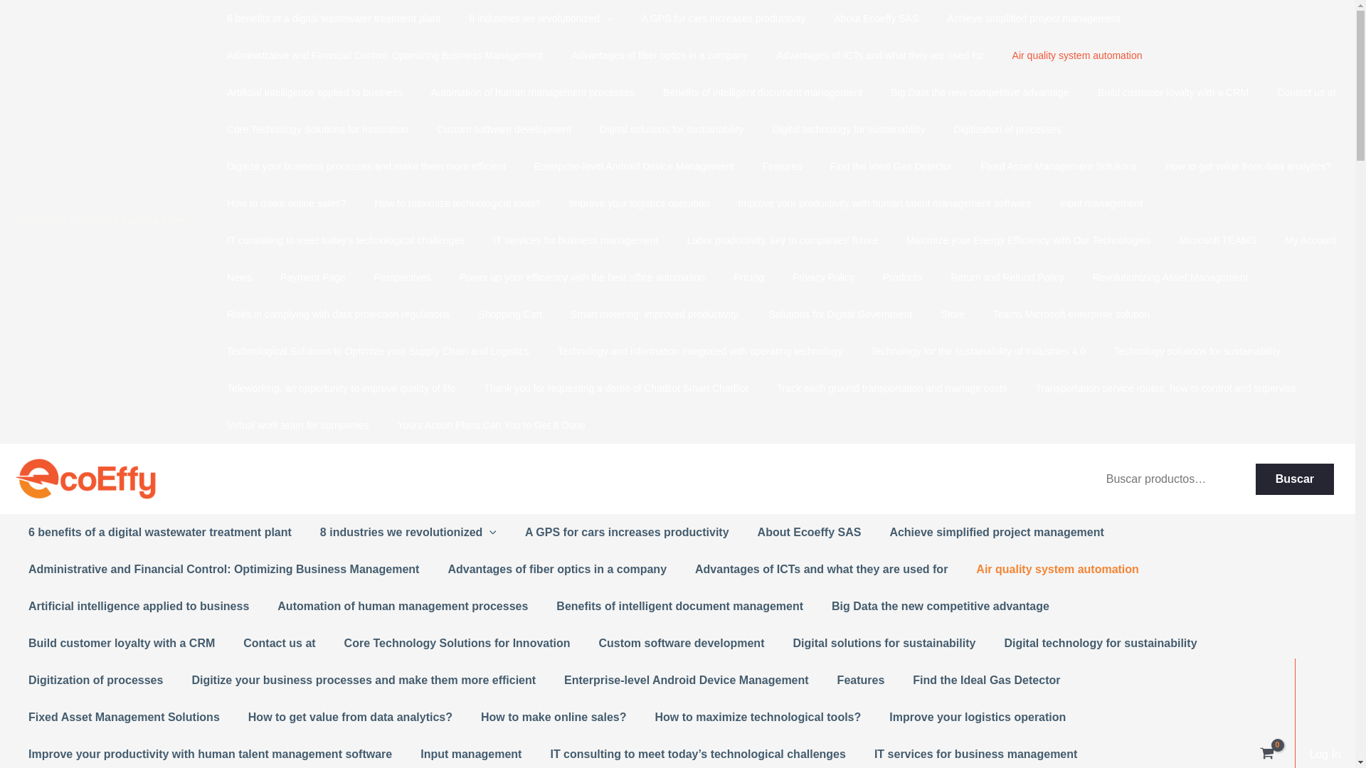 Image resolution: width=1366 pixels, height=768 pixels. Describe the element at coordinates (645, 55) in the screenshot. I see `Advantages of fiber optics in a company` at that location.